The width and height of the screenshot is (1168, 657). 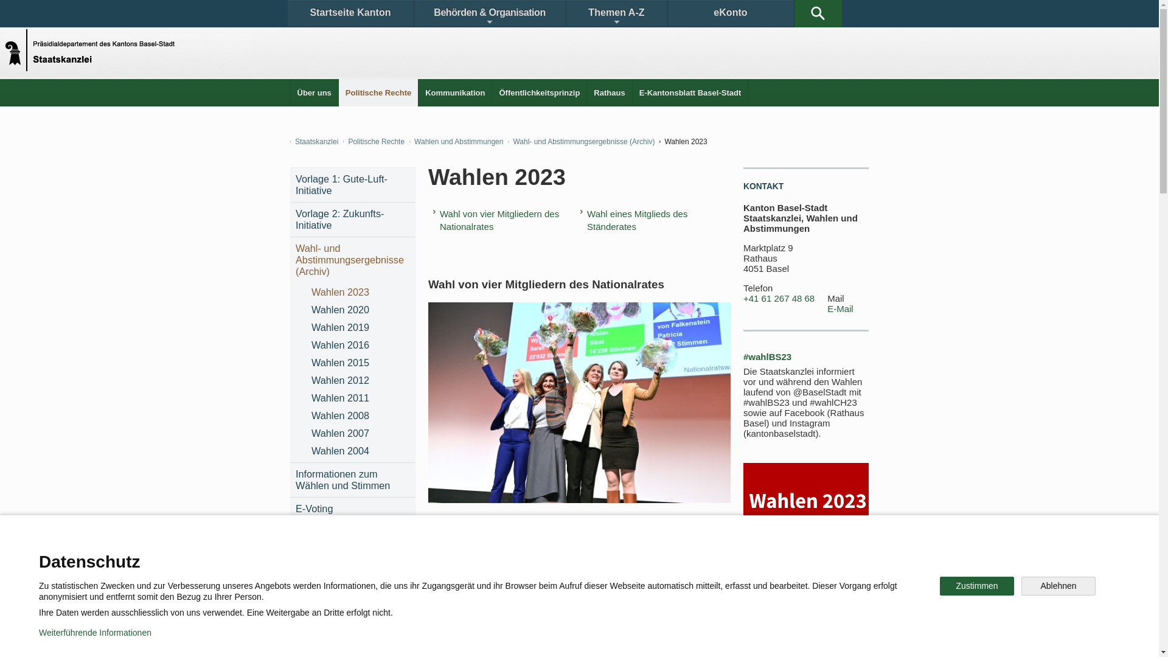 I want to click on Petitionen, so click(x=750, y=38).